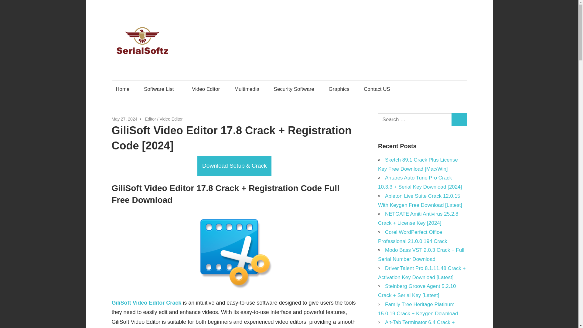  I want to click on Software List, so click(160, 89).